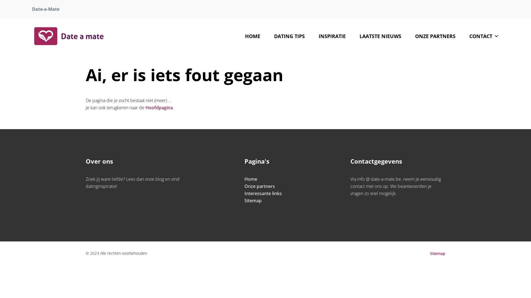  What do you see at coordinates (381, 36) in the screenshot?
I see `LAATSTE NIEUWS` at bounding box center [381, 36].